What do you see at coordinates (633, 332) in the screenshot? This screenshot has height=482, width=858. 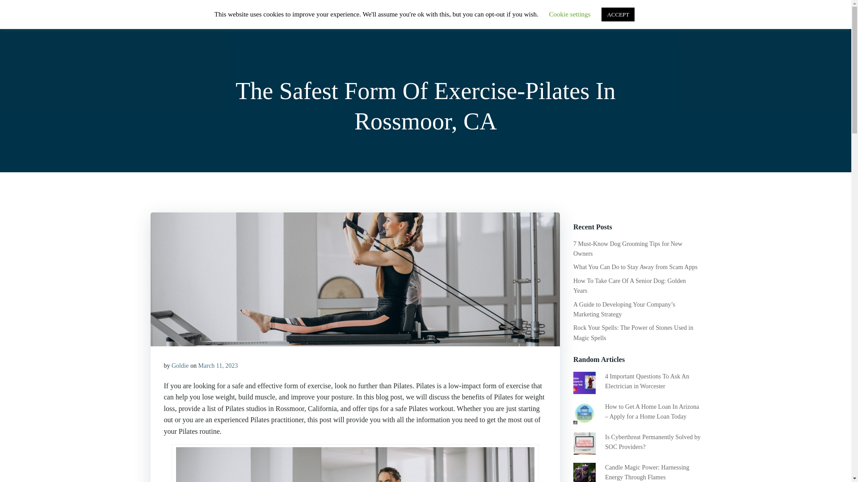 I see `Rock Your Spells: The Power of Stones Used in Magic Spells` at bounding box center [633, 332].